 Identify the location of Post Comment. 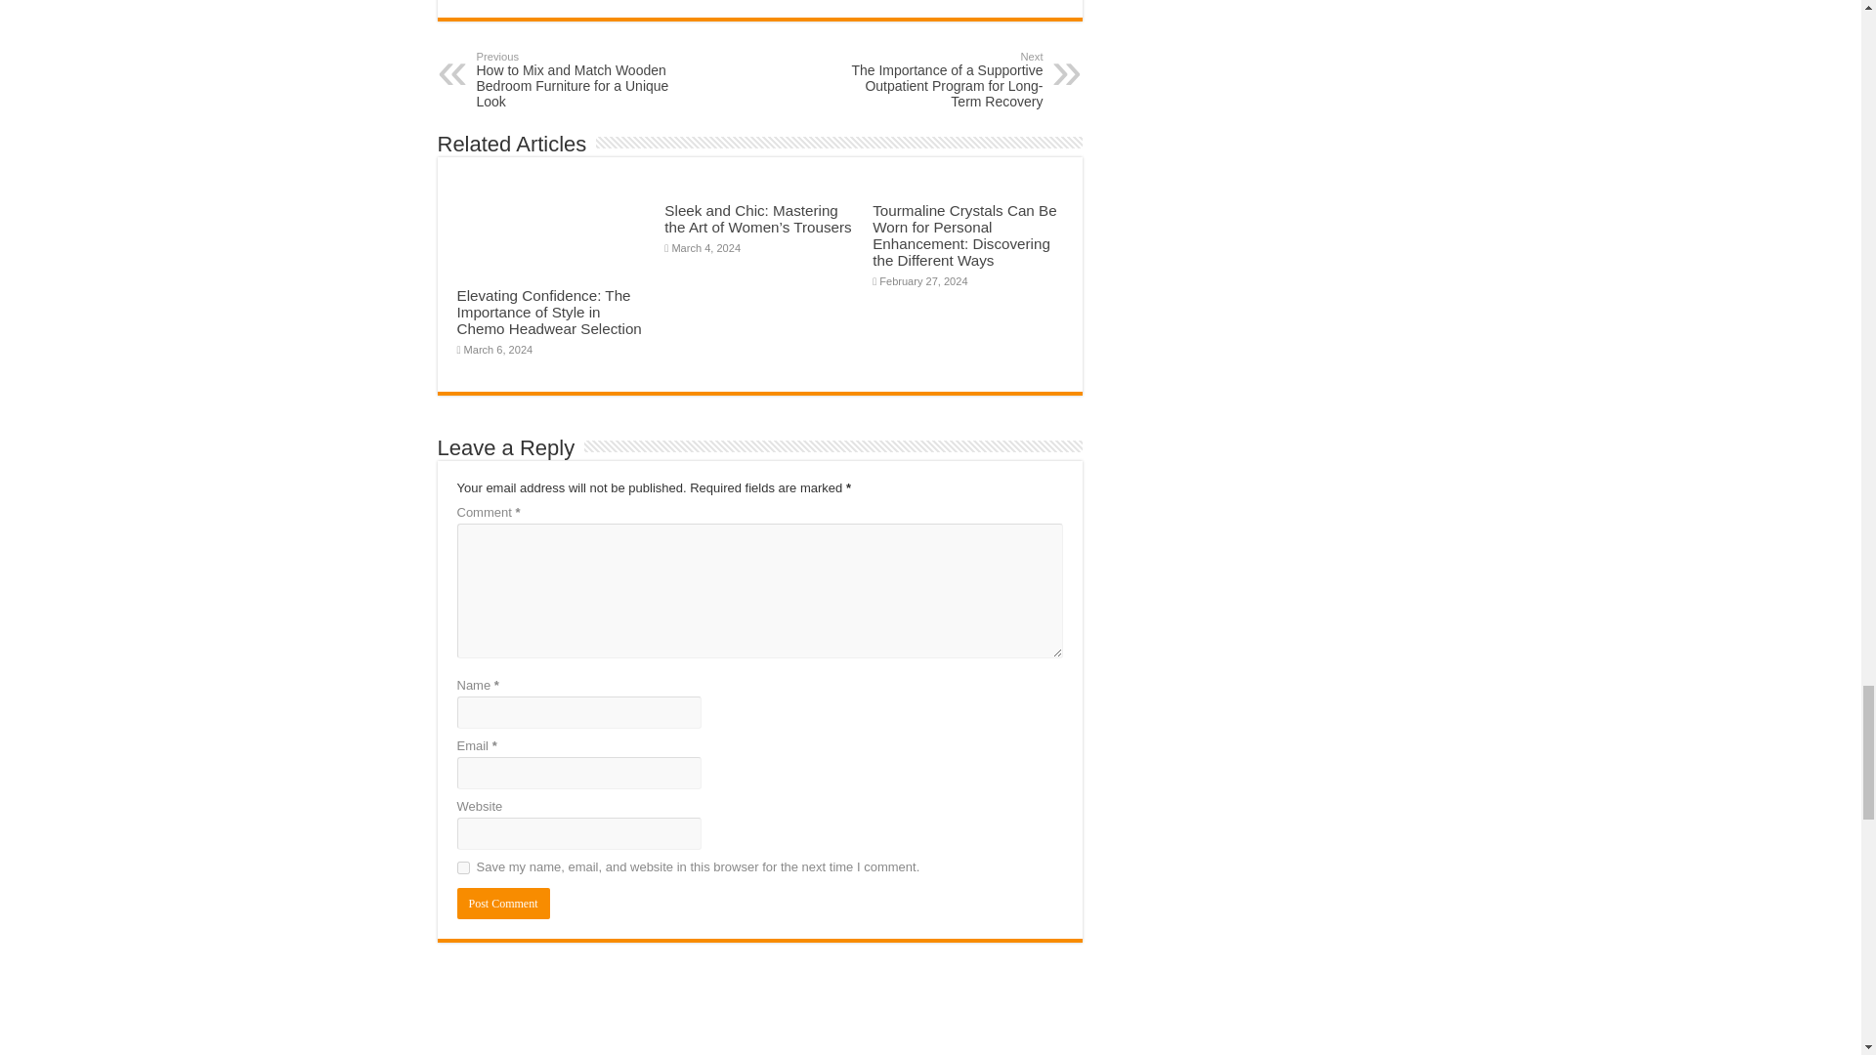
(503, 903).